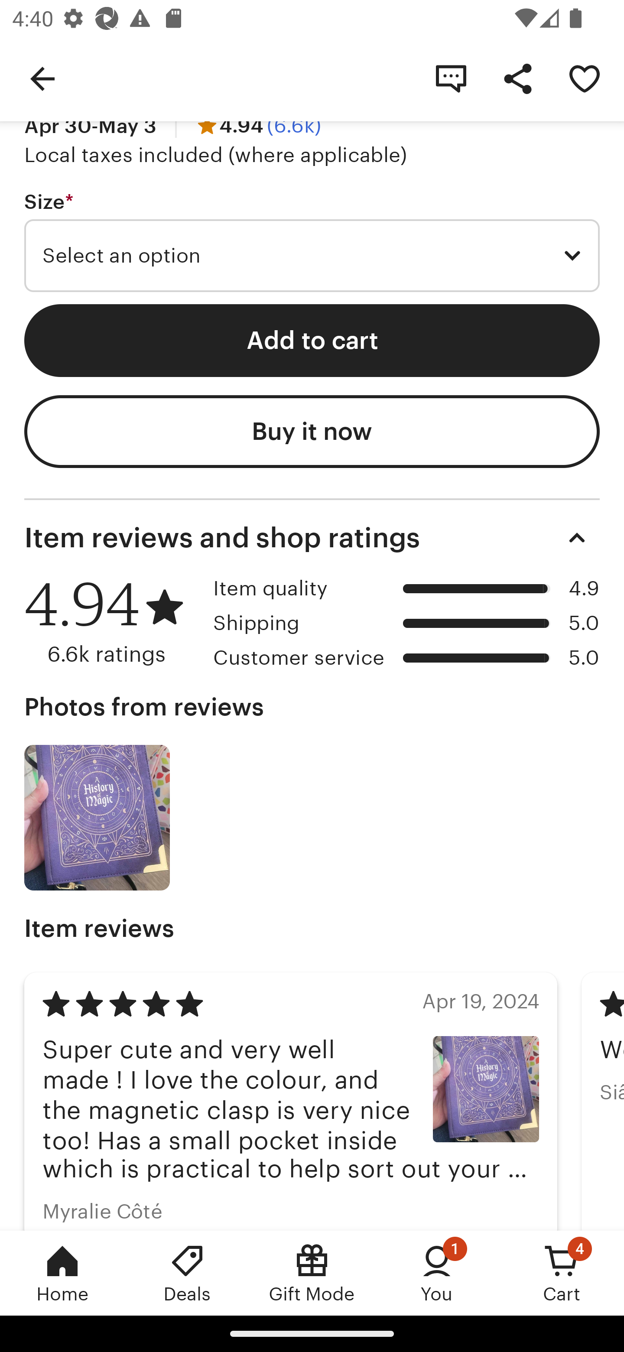 The width and height of the screenshot is (624, 1352). I want to click on Contact shop, so click(451, 78).